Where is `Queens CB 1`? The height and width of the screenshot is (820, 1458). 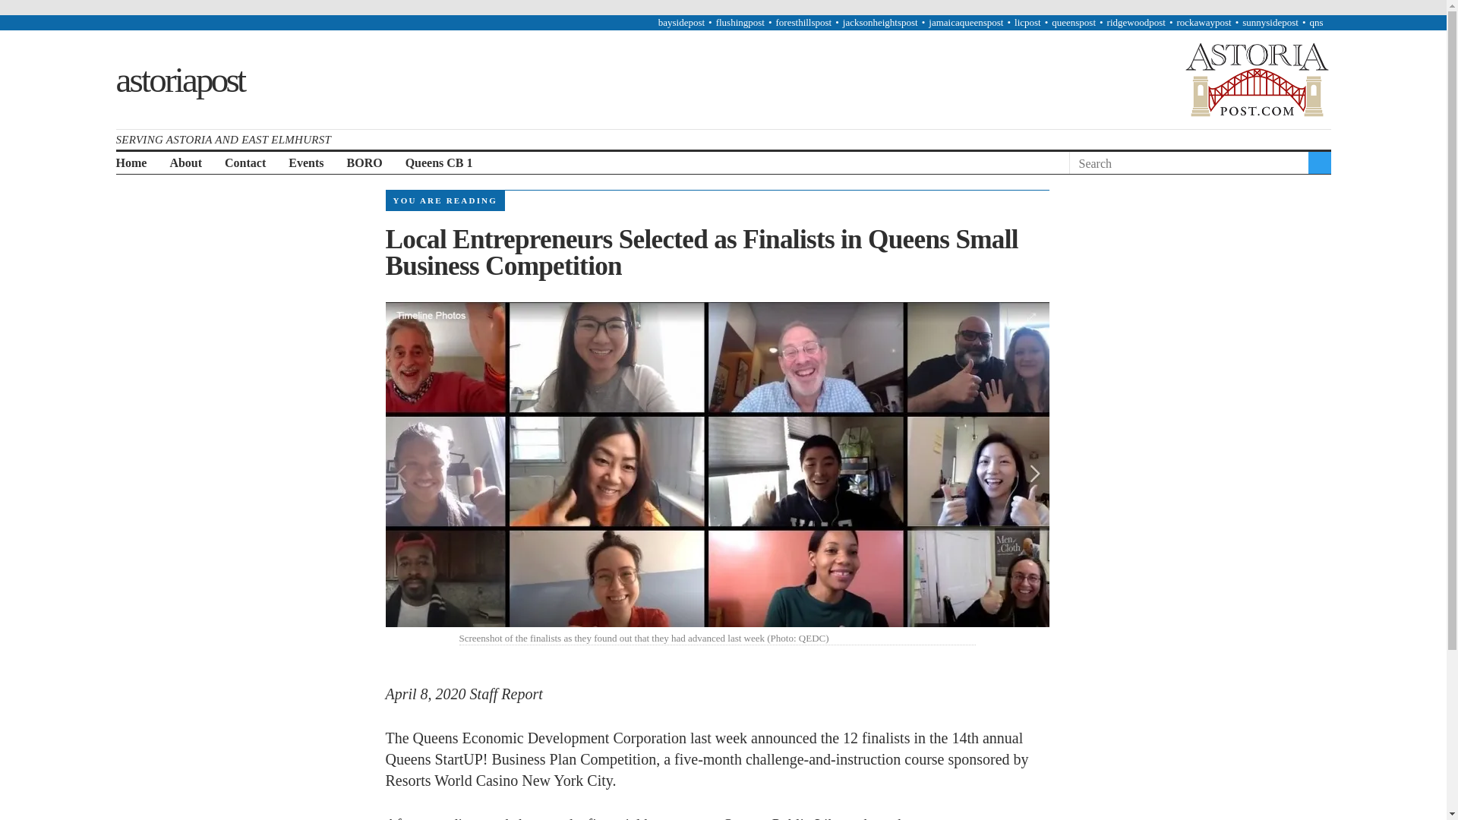
Queens CB 1 is located at coordinates (439, 163).